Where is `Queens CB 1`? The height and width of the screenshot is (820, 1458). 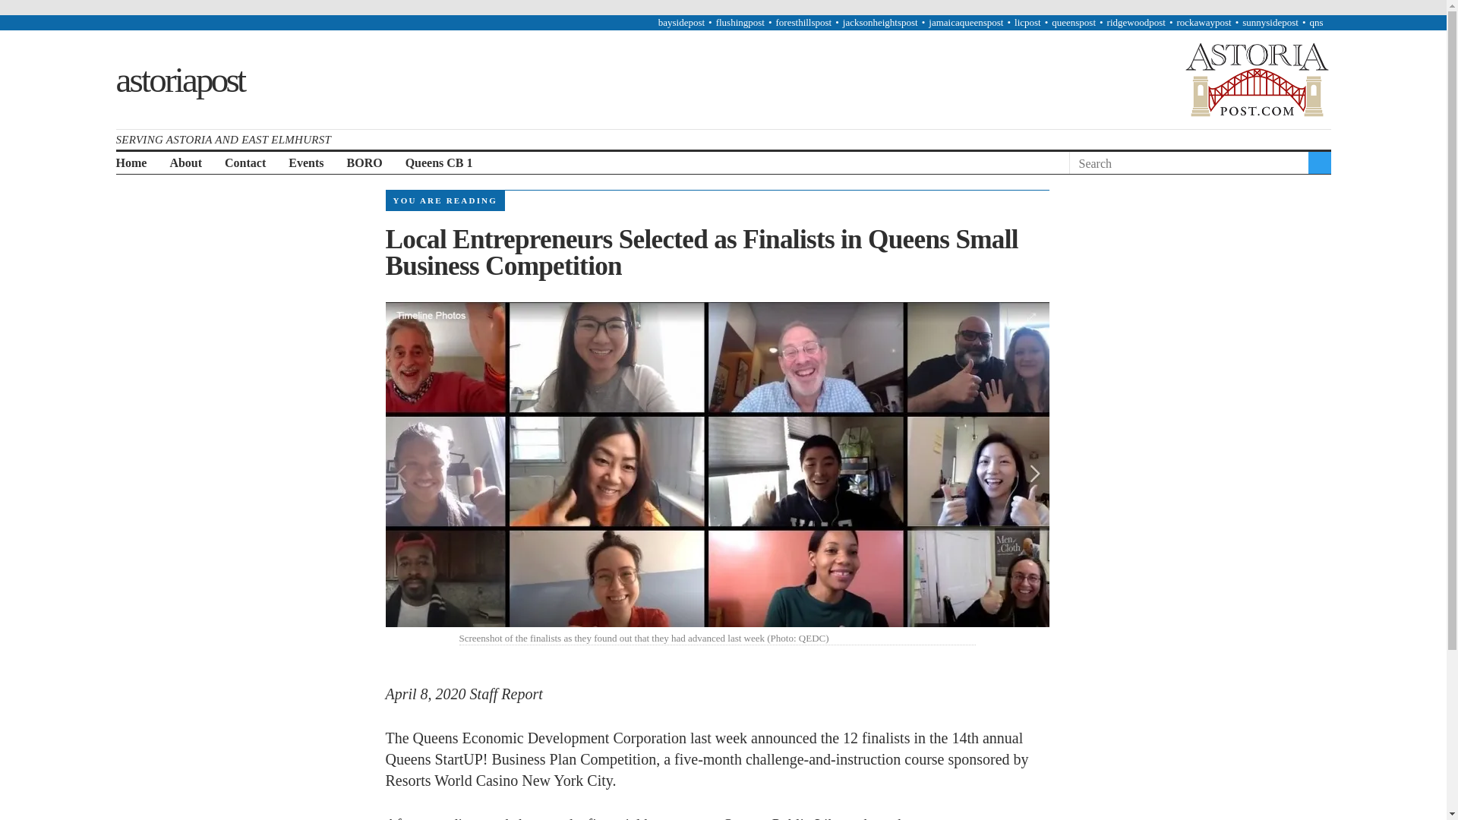
Queens CB 1 is located at coordinates (439, 163).